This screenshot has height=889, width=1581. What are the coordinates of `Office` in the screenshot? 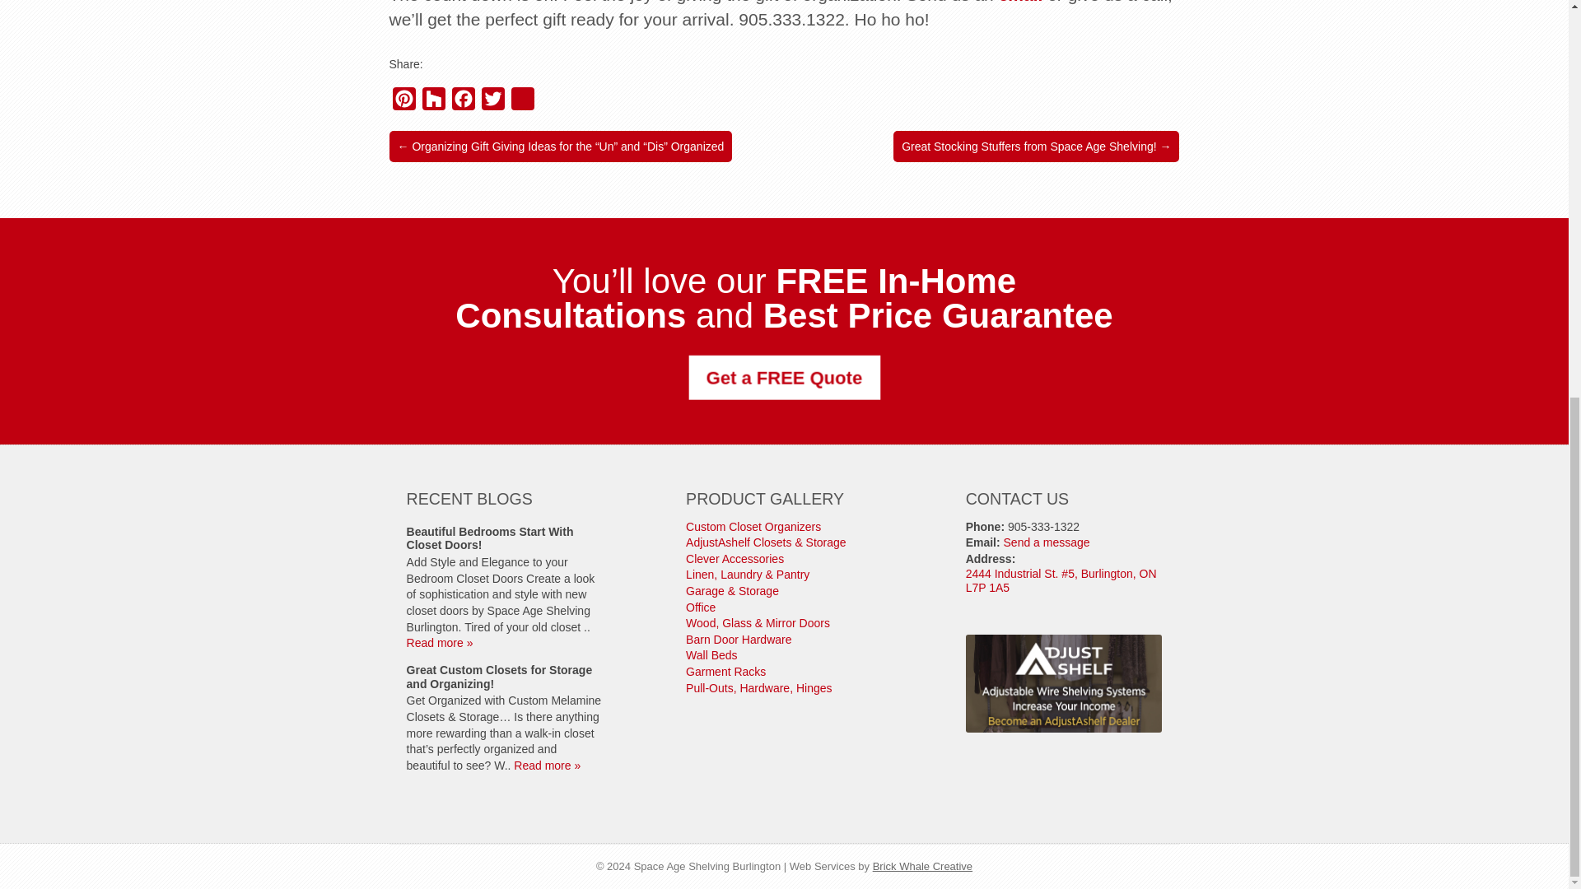 It's located at (701, 607).